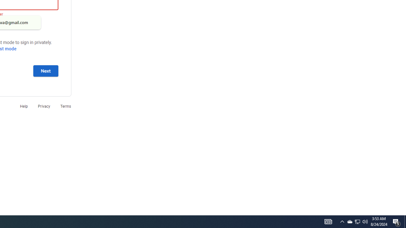  I want to click on Next, so click(46, 71).